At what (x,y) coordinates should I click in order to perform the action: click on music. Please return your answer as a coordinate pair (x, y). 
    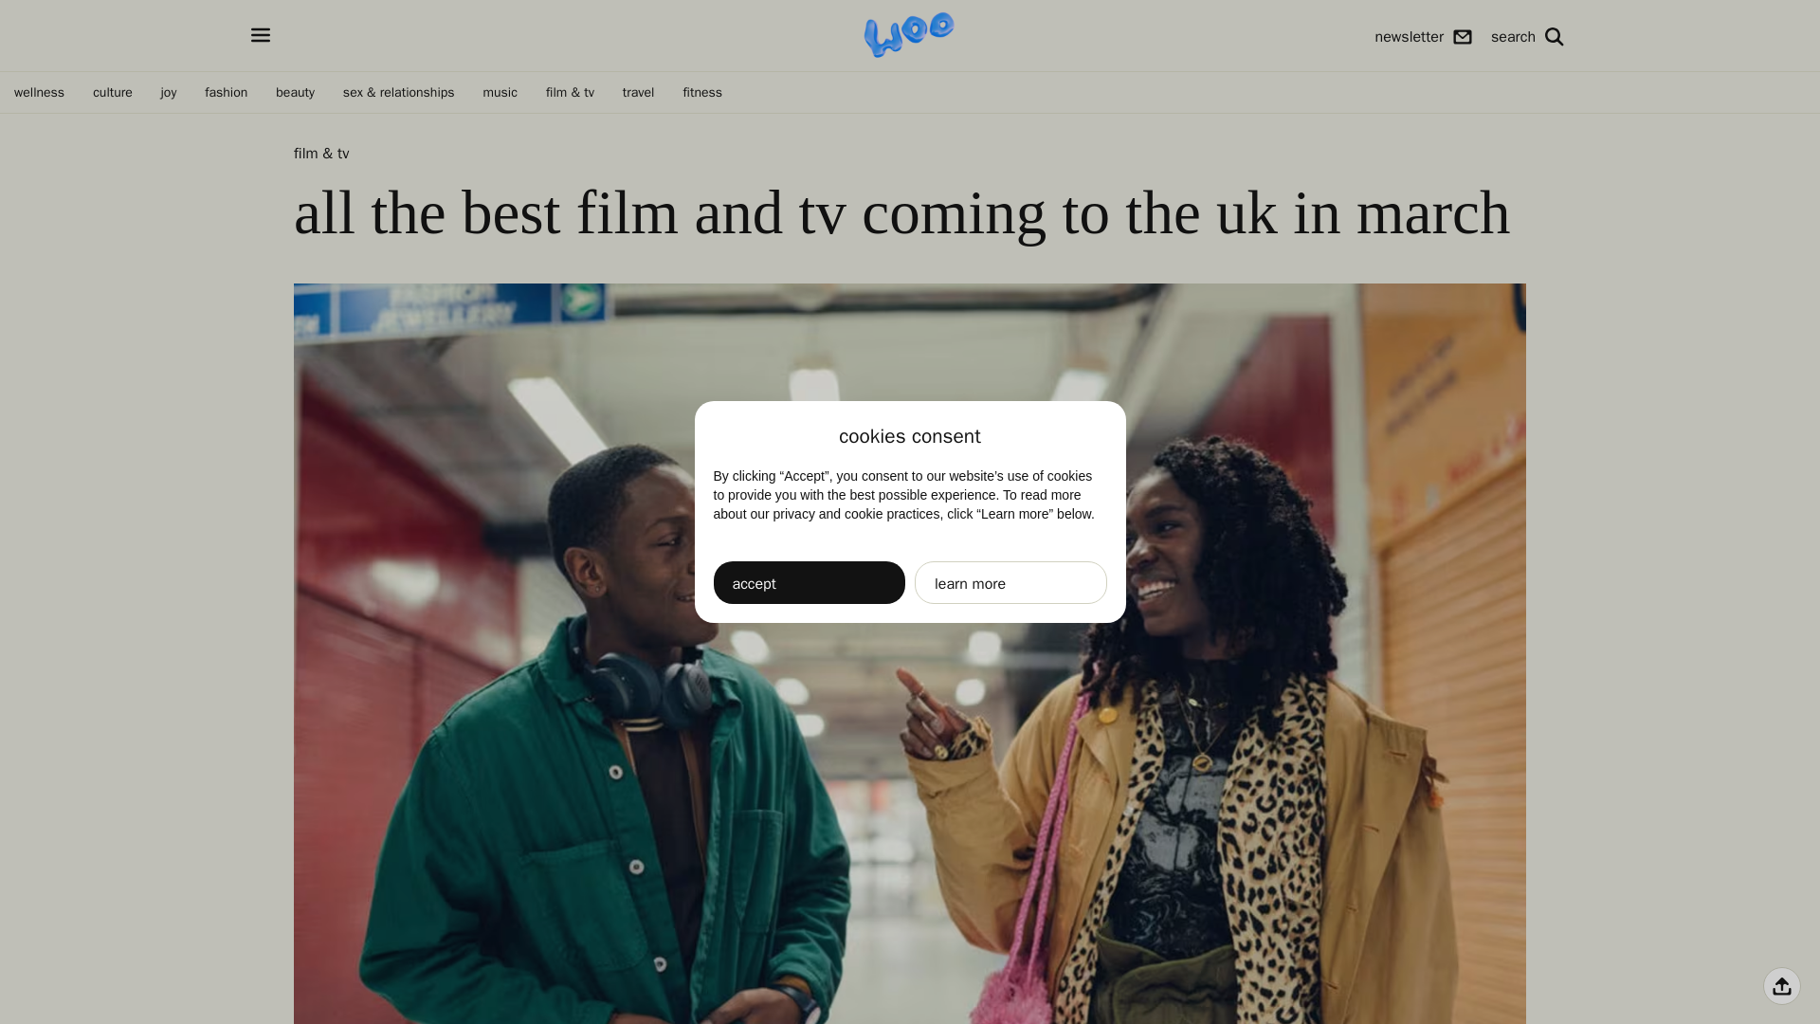
    Looking at the image, I should click on (500, 93).